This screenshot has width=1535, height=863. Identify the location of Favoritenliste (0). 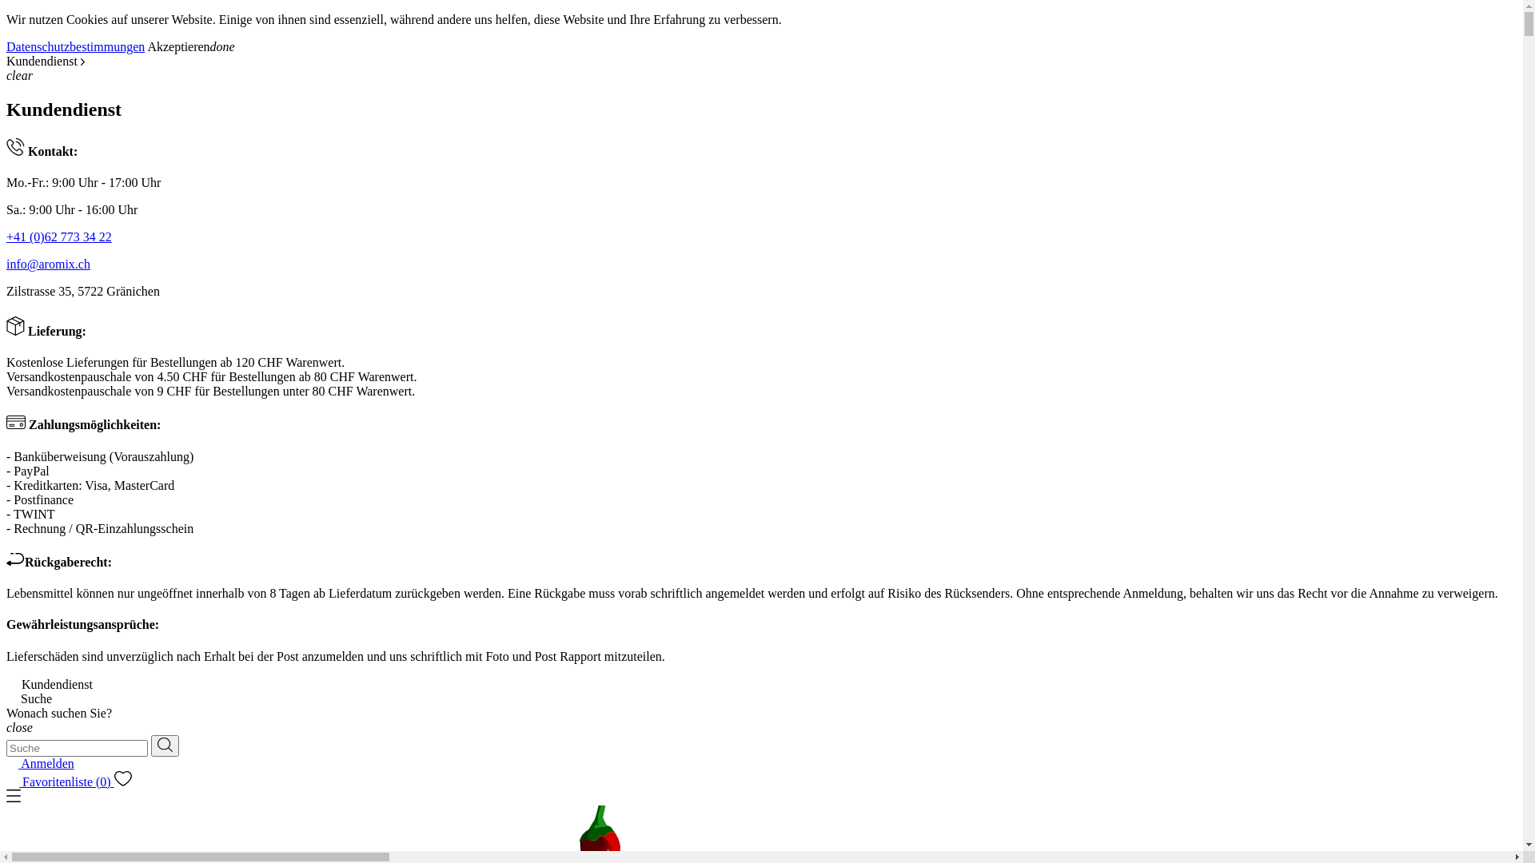
(69, 781).